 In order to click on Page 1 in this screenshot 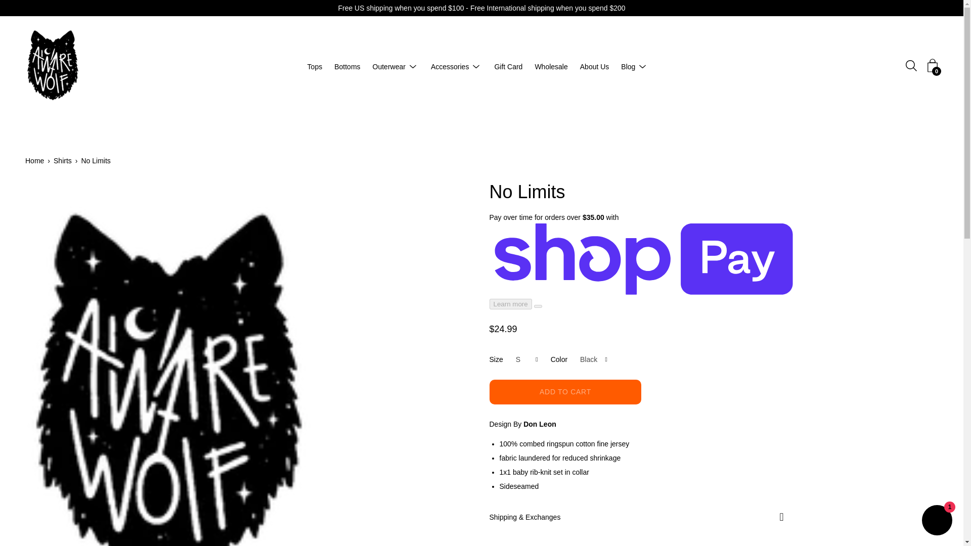, I will do `click(641, 465)`.